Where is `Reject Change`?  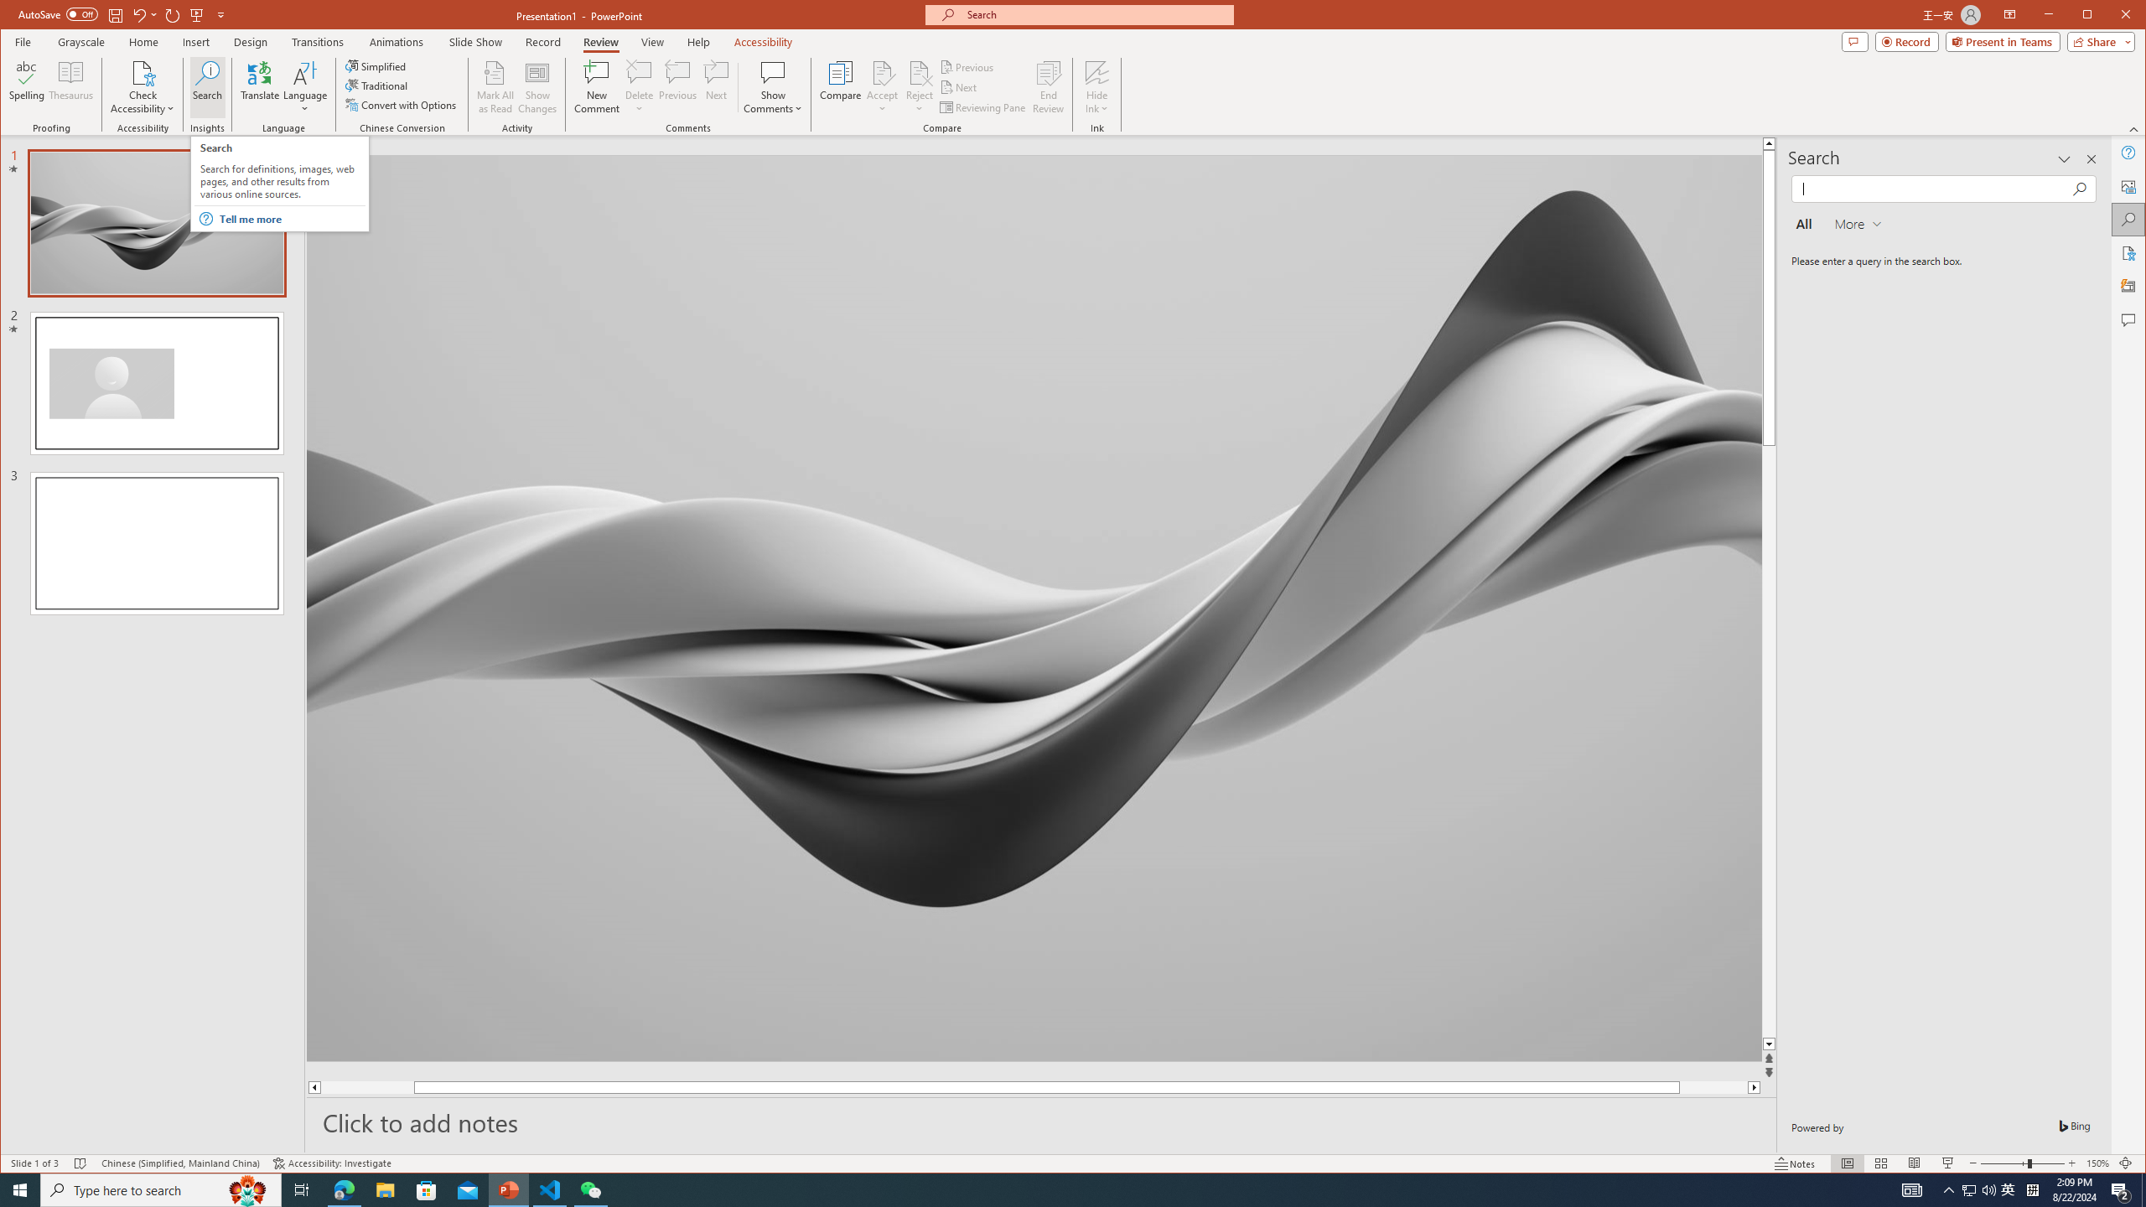
Reject Change is located at coordinates (919, 72).